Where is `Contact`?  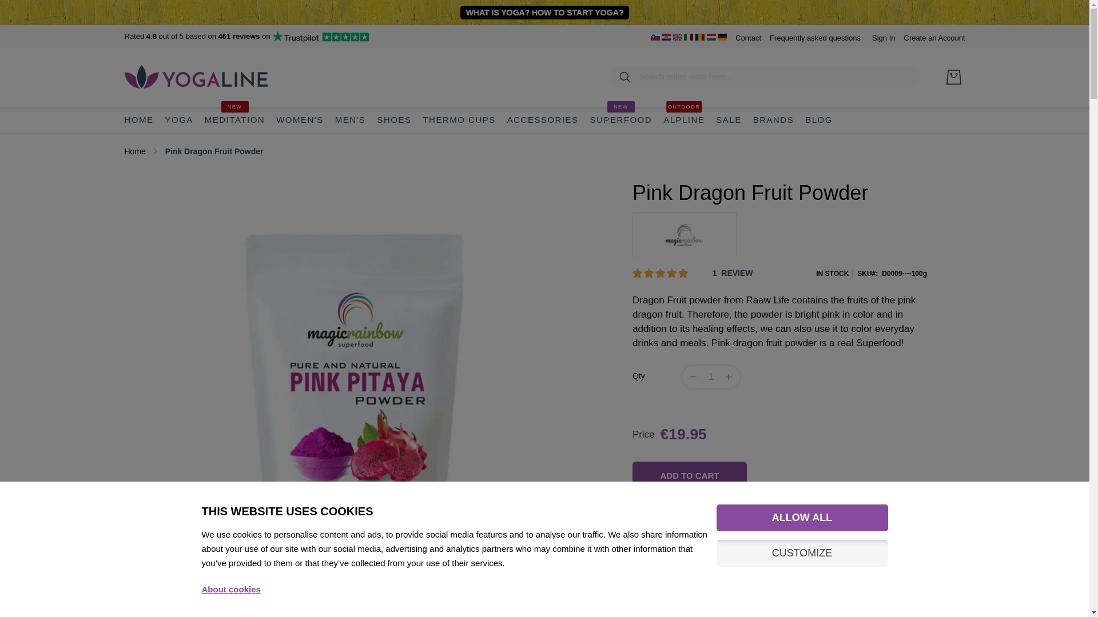
Contact is located at coordinates (748, 38).